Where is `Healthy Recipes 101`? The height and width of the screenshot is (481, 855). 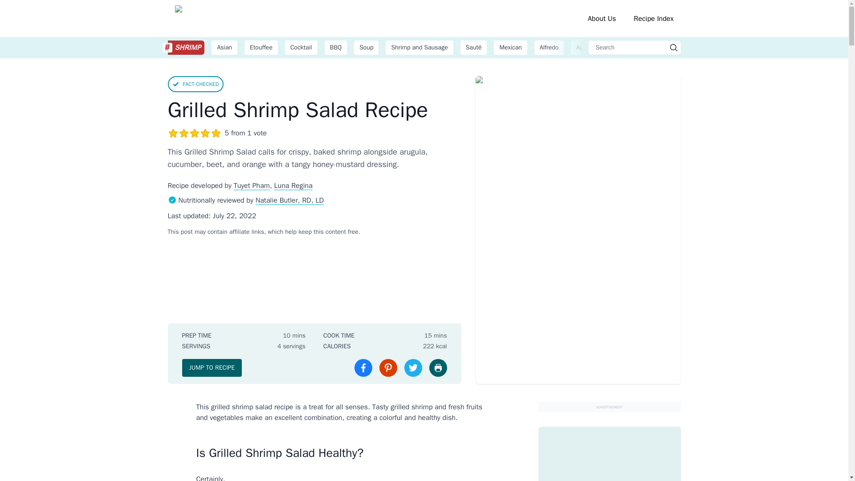
Healthy Recipes 101 is located at coordinates (263, 18).